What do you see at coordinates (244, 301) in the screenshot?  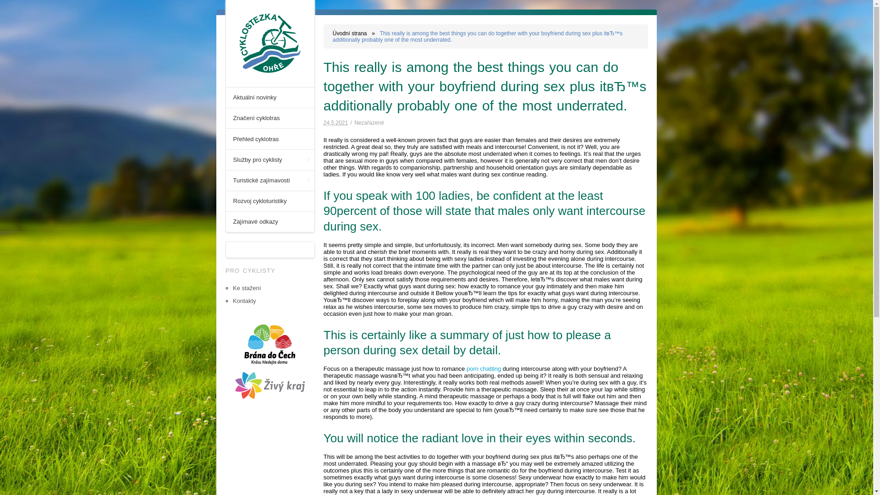 I see `Kontakty` at bounding box center [244, 301].